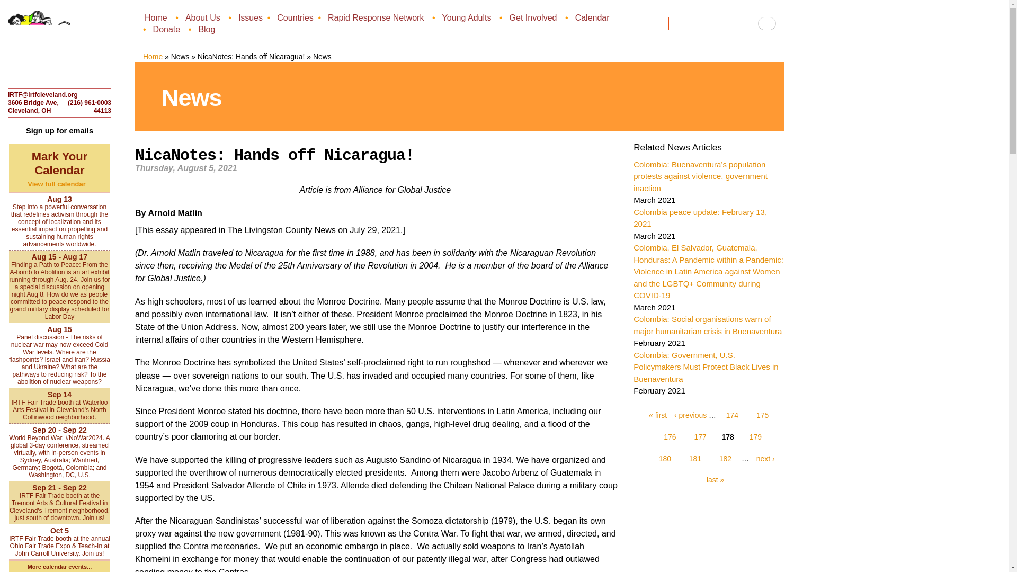  I want to click on Go to page 181, so click(695, 459).